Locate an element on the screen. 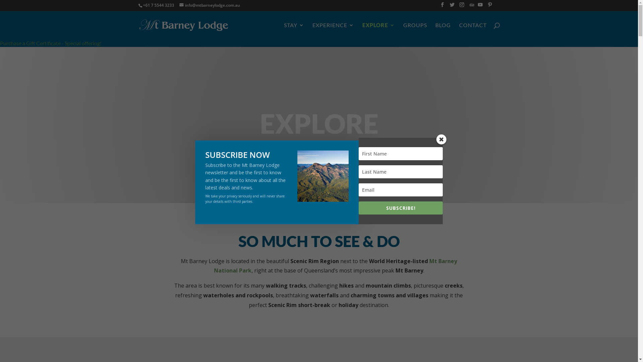 Image resolution: width=643 pixels, height=362 pixels. GROUPS is located at coordinates (415, 31).